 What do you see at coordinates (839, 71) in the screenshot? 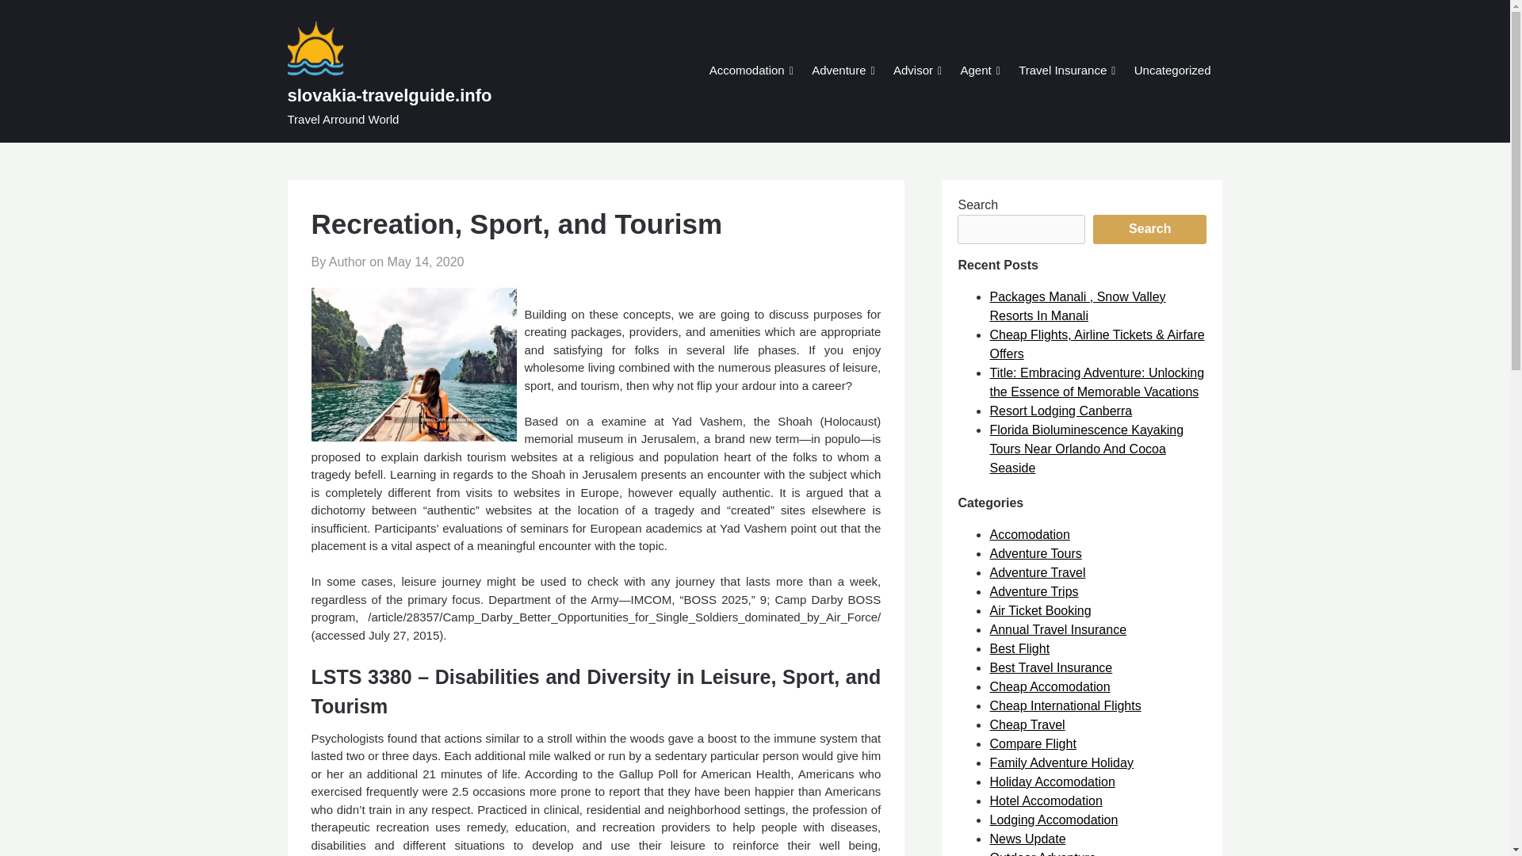
I see `Adventure` at bounding box center [839, 71].